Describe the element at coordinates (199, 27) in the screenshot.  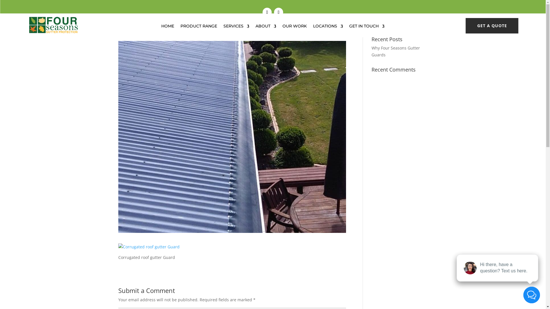
I see `PRODUCT RANGE` at that location.